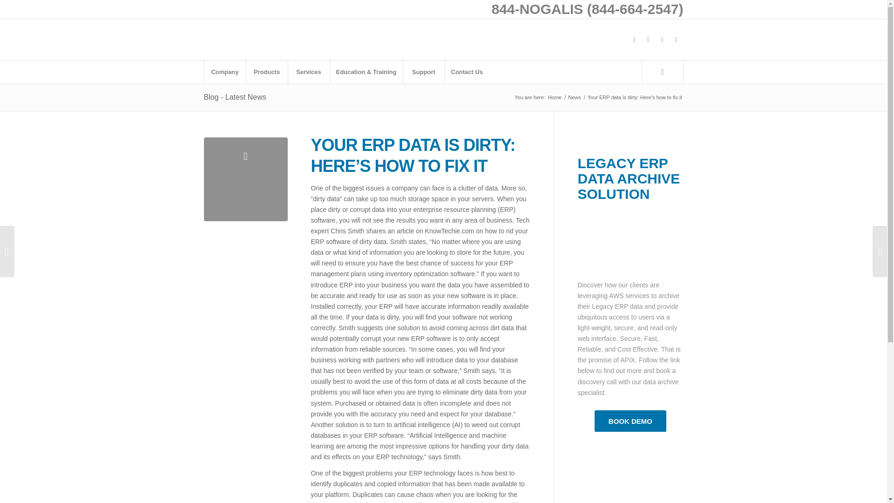 Image resolution: width=894 pixels, height=503 pixels. I want to click on Blog - Latest News, so click(235, 97).